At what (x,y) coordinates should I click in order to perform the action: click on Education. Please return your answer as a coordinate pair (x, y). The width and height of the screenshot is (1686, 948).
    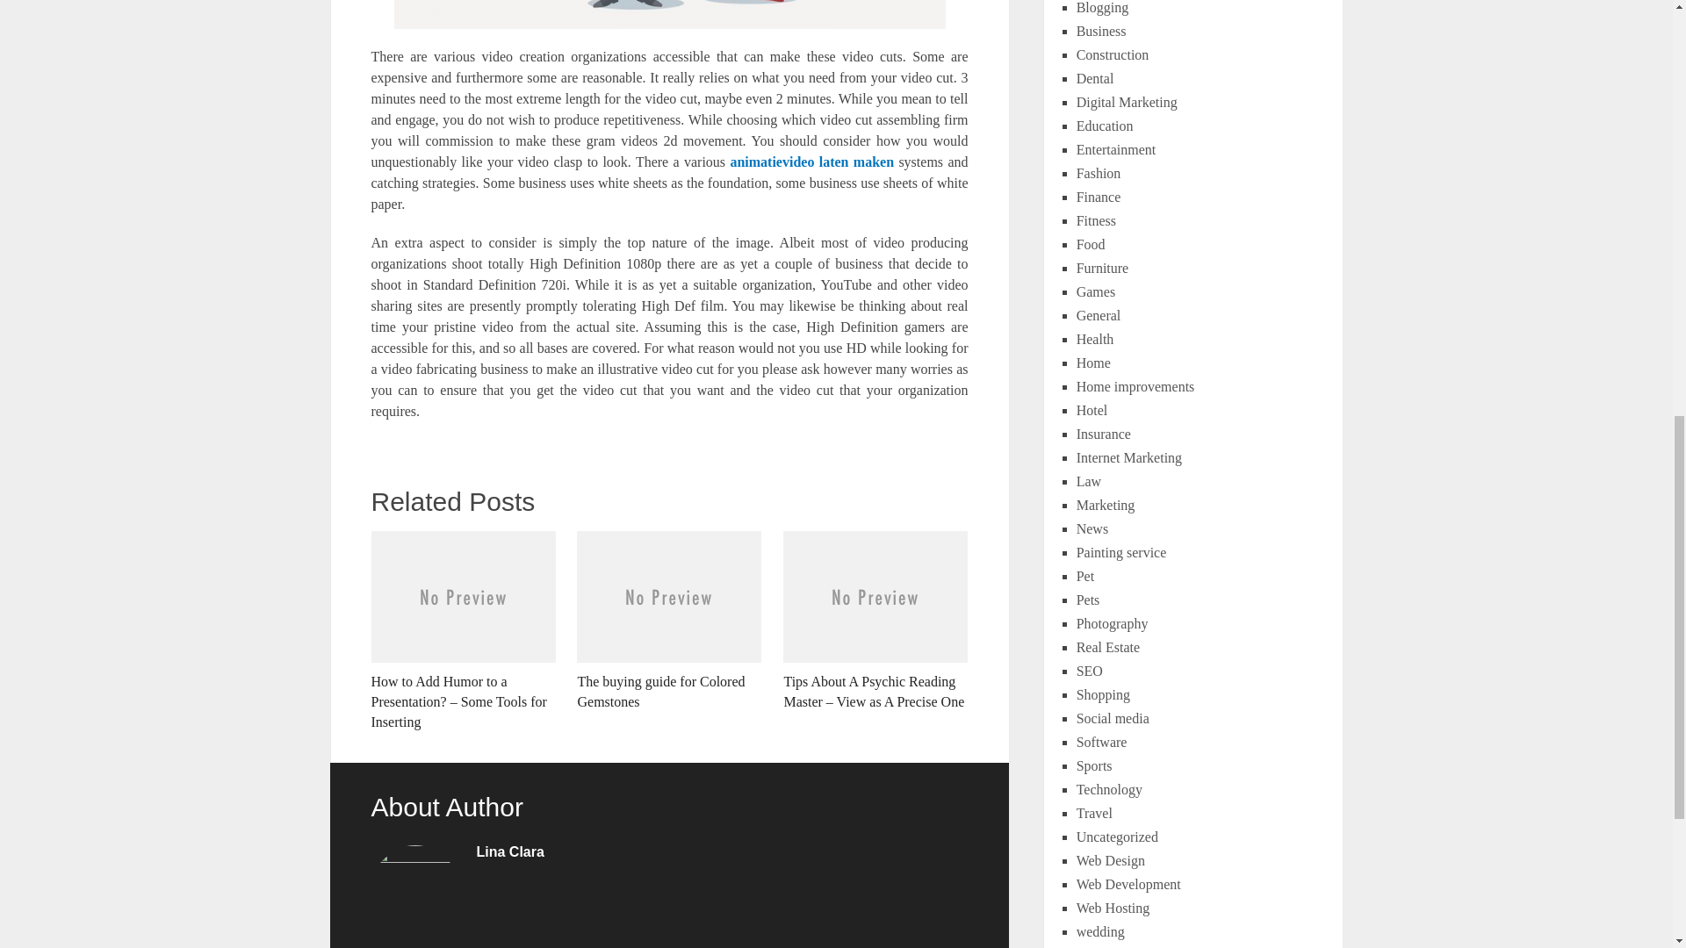
    Looking at the image, I should click on (1105, 126).